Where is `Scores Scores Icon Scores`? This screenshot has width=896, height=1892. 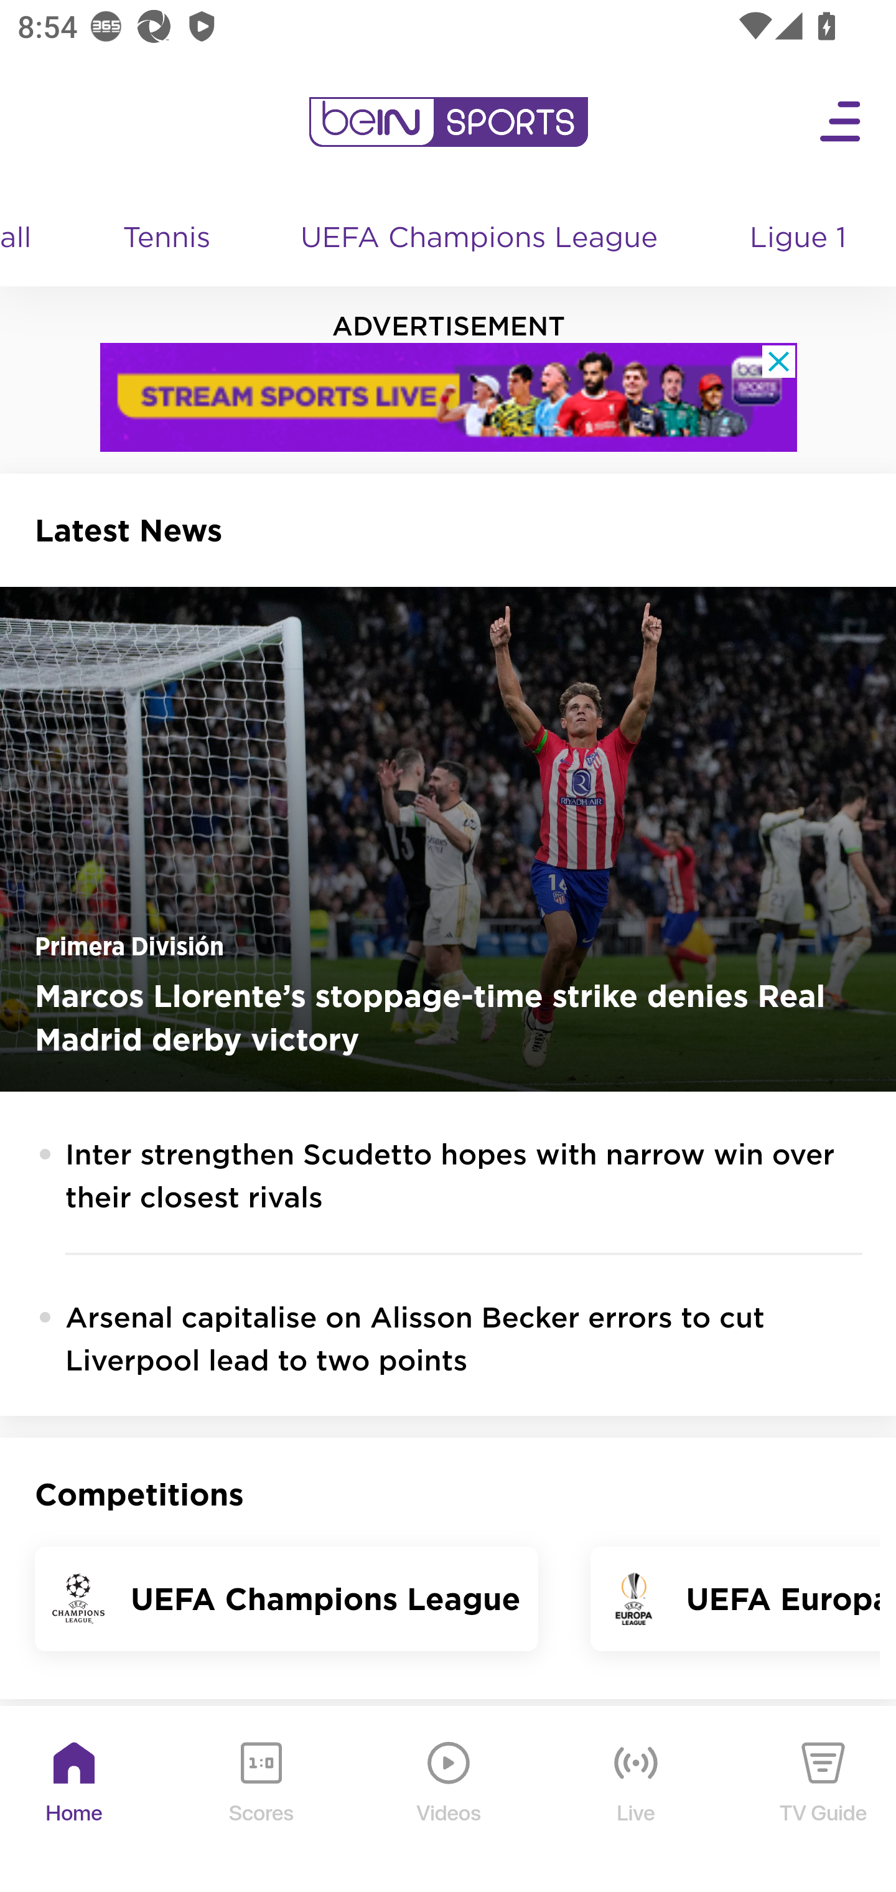
Scores Scores Icon Scores is located at coordinates (261, 1800).